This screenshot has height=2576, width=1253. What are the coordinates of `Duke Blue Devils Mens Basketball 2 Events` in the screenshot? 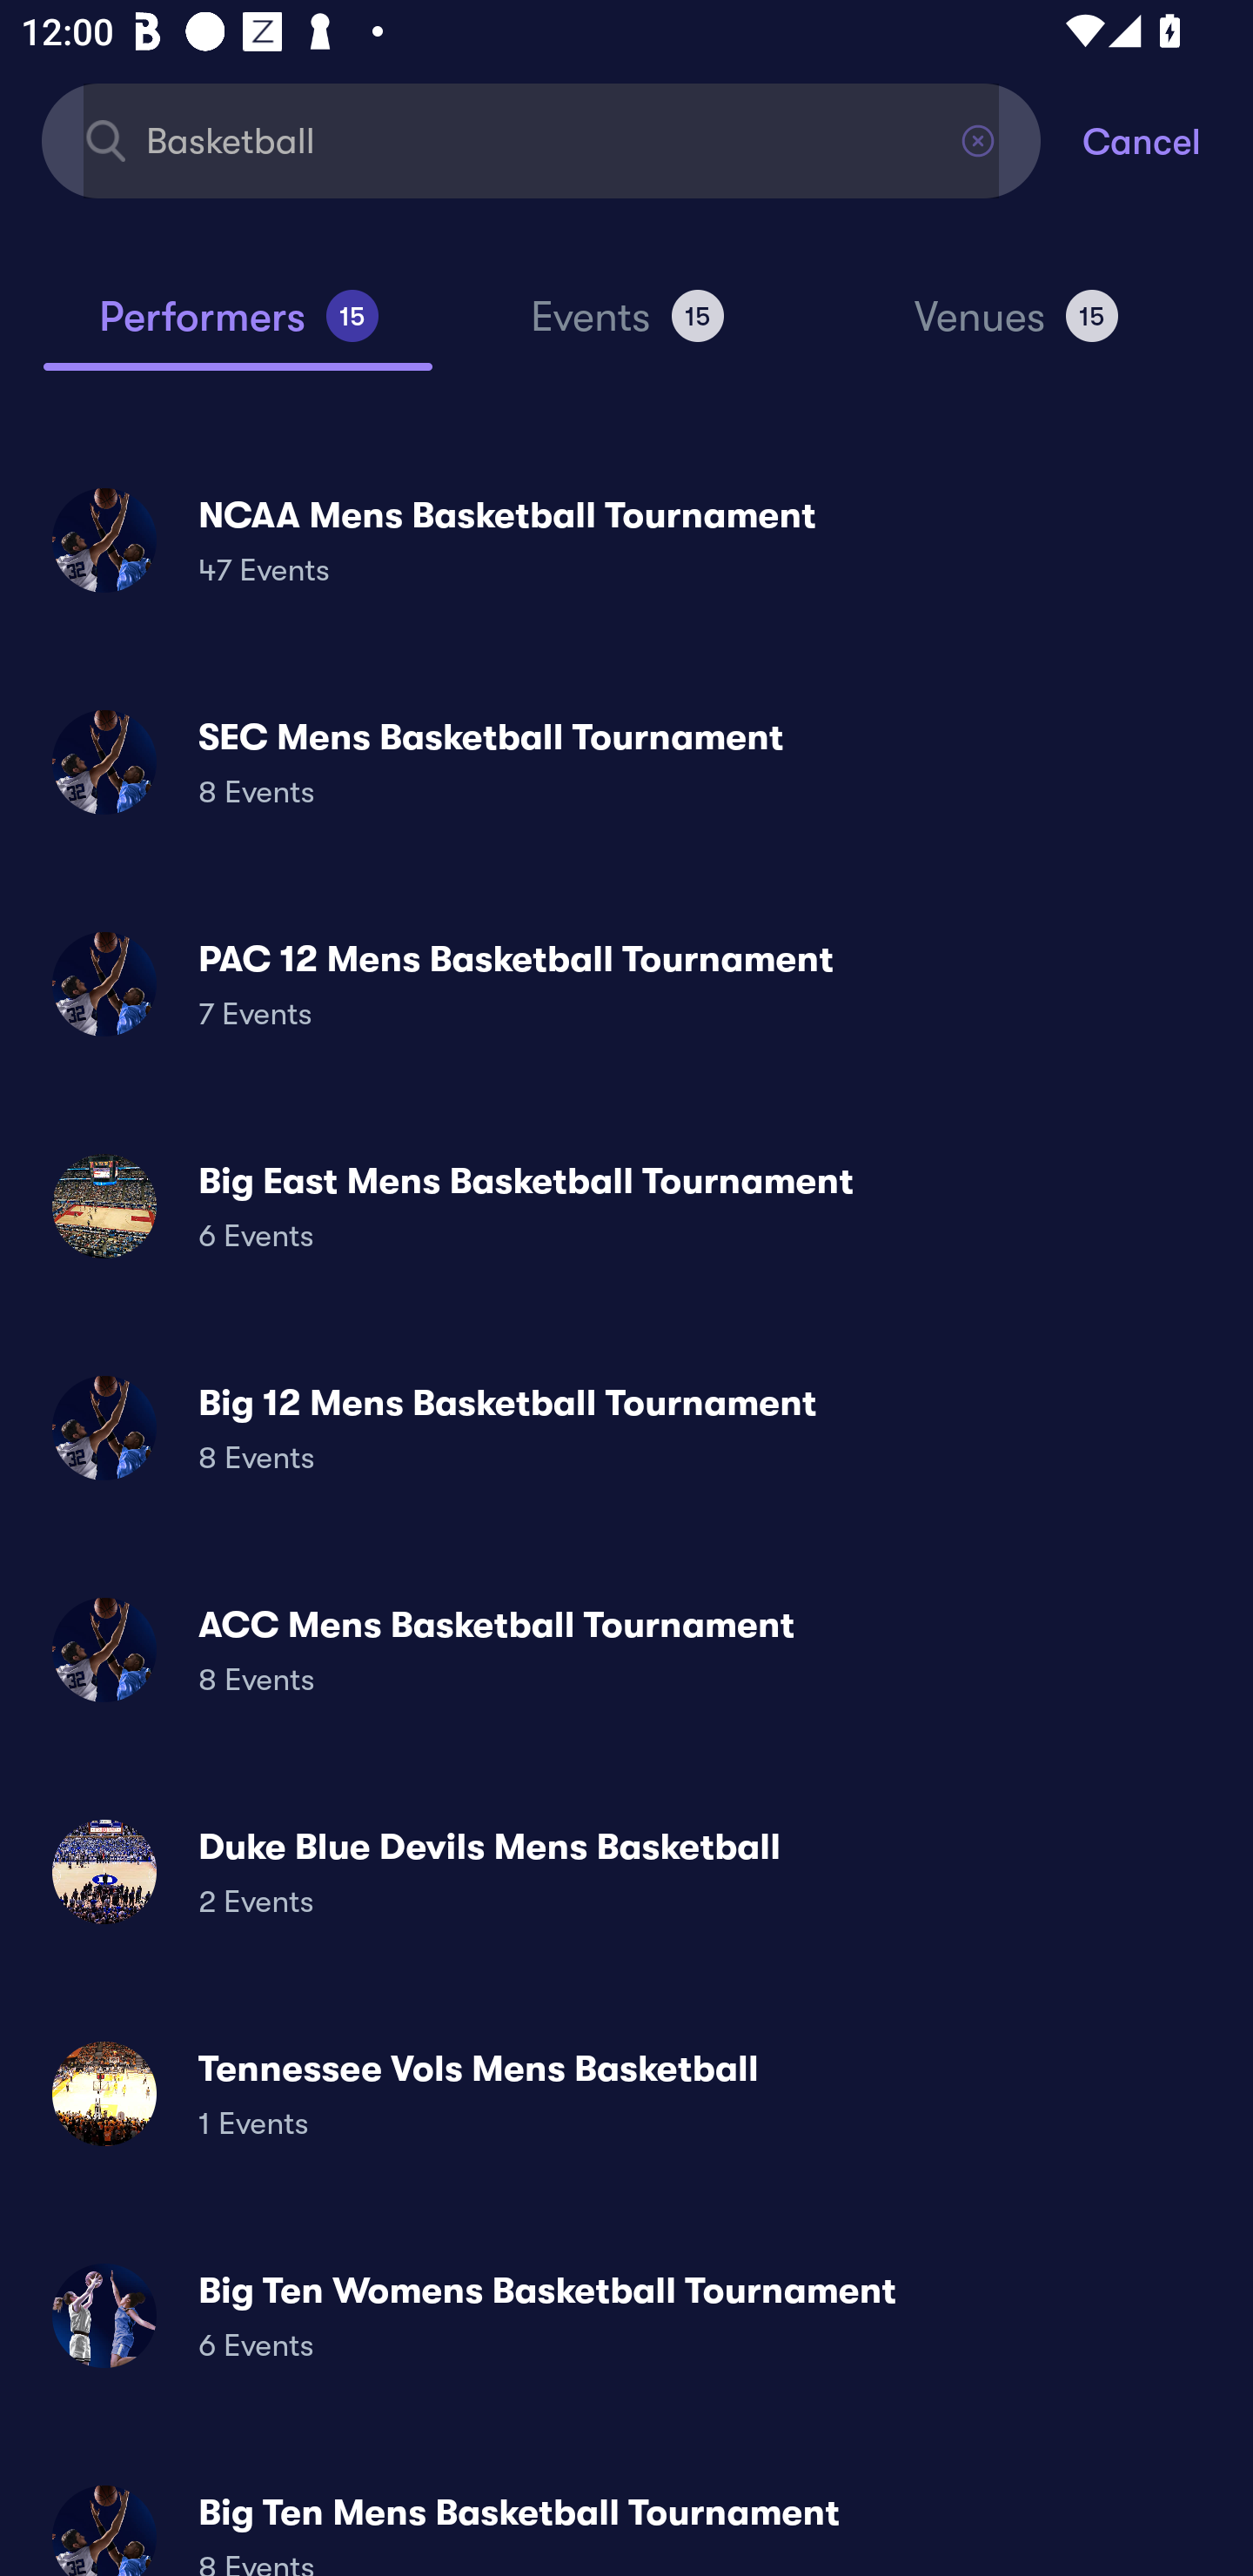 It's located at (626, 1871).